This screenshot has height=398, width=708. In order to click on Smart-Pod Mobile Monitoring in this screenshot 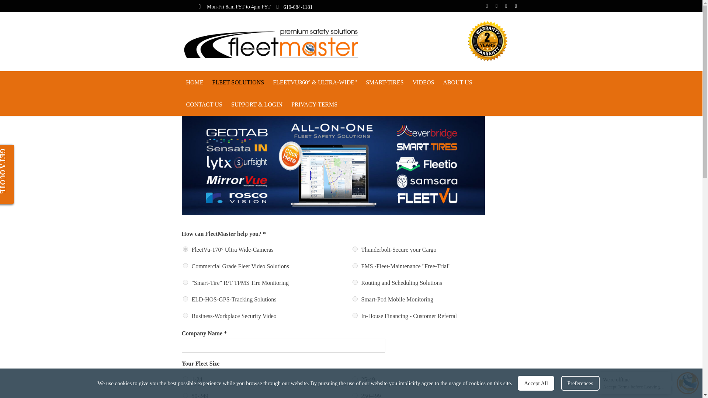, I will do `click(355, 298)`.